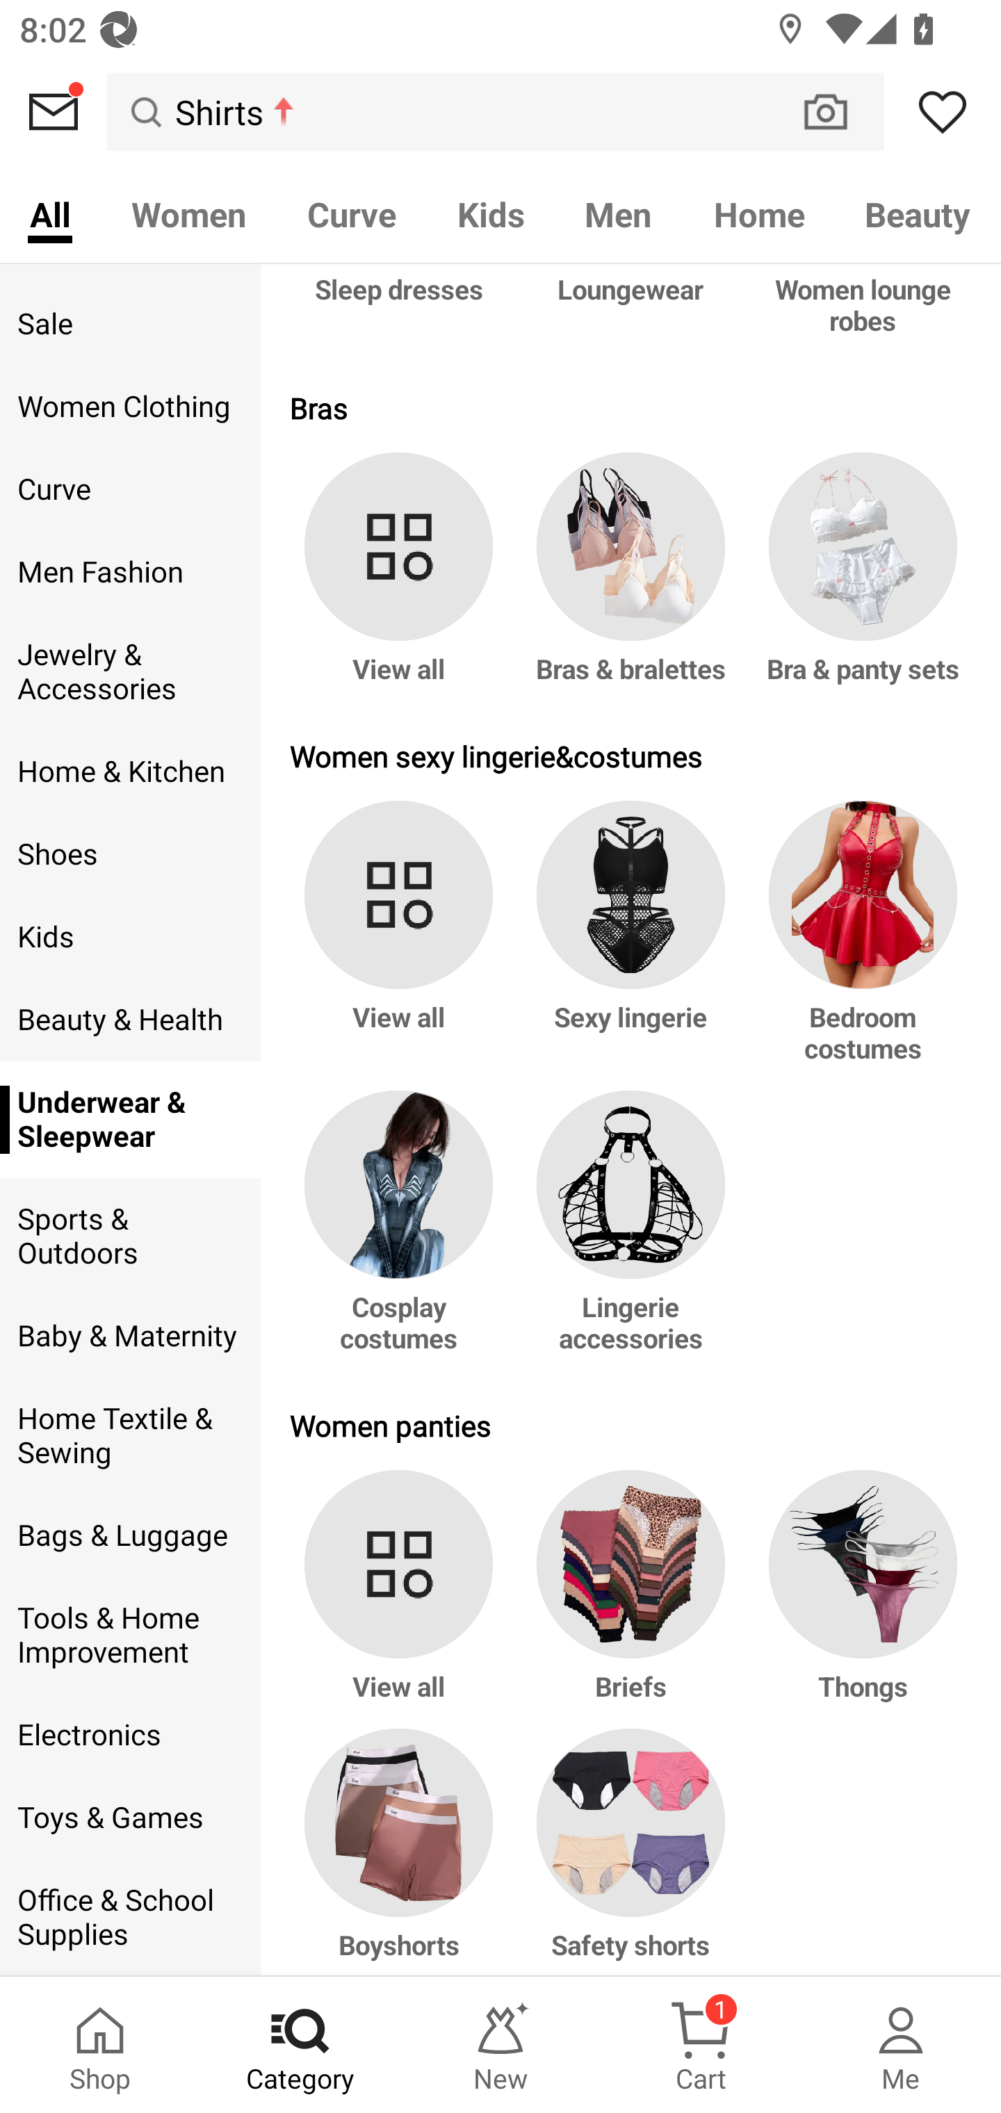  What do you see at coordinates (918, 213) in the screenshot?
I see `Beauty` at bounding box center [918, 213].